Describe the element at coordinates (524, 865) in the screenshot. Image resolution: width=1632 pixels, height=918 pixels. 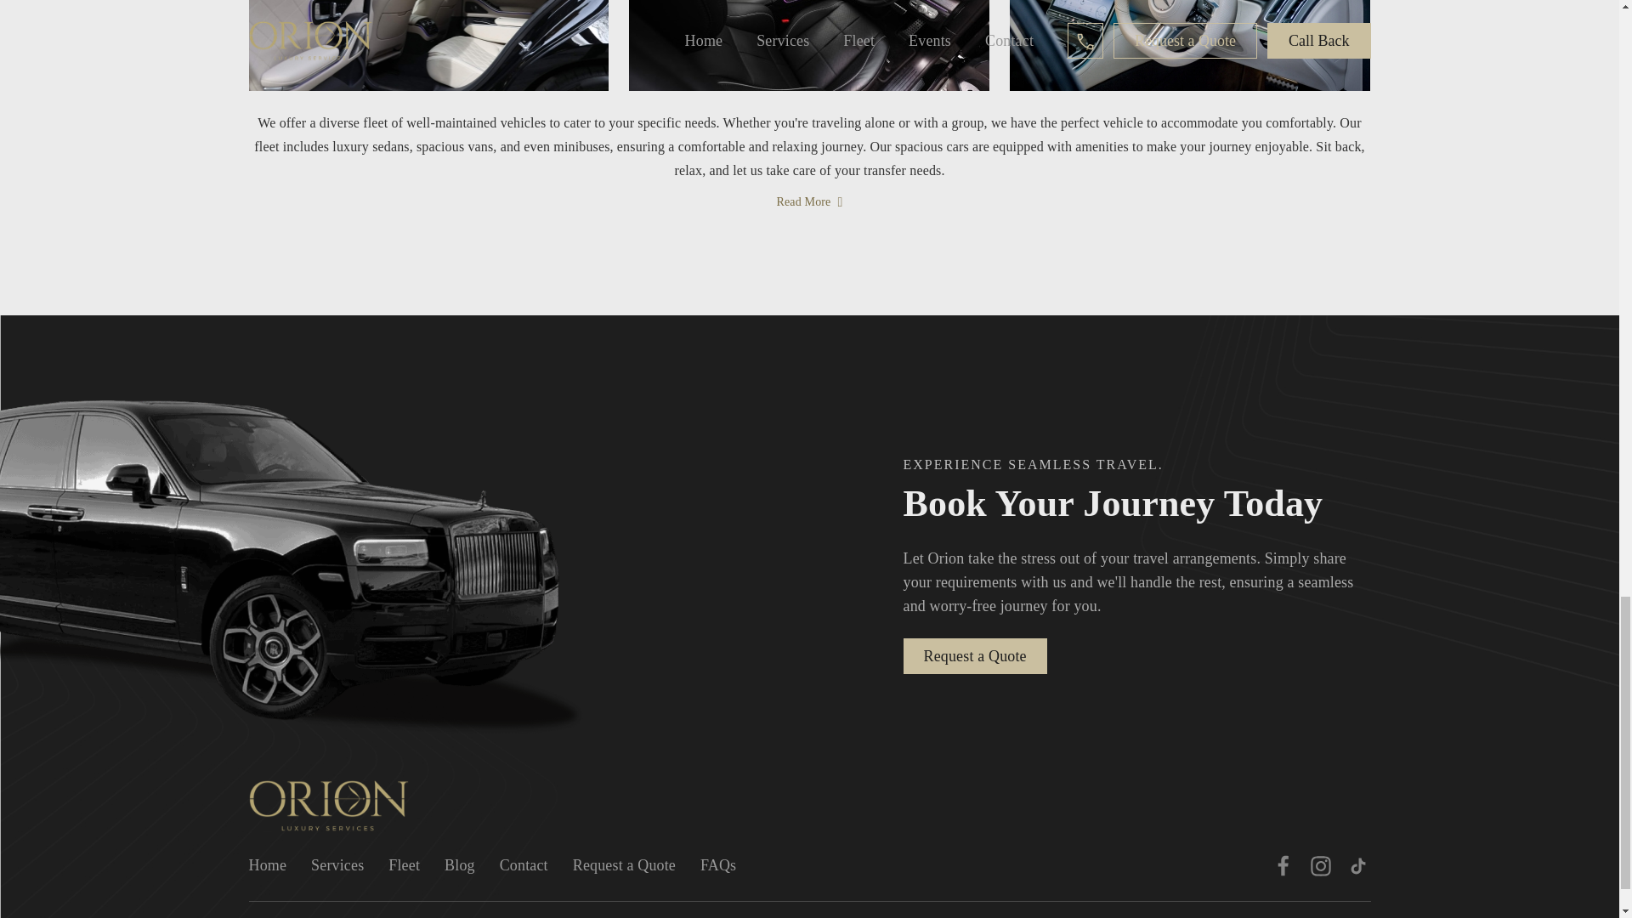
I see `Contact` at that location.